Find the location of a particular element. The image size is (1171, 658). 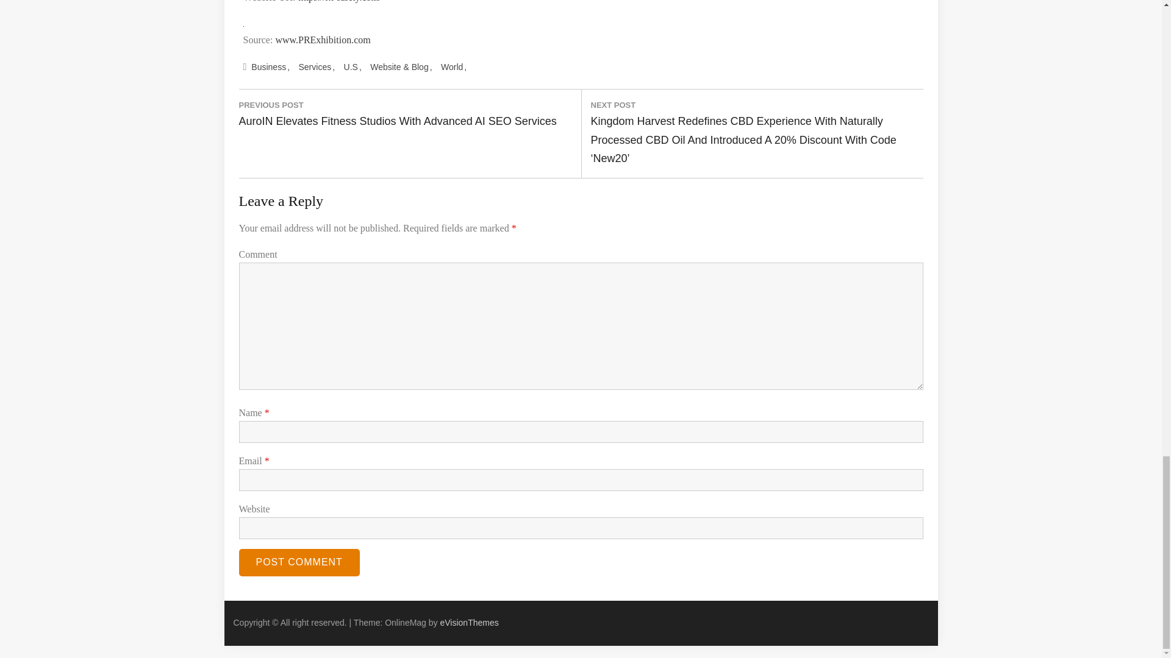

U.S is located at coordinates (353, 68).